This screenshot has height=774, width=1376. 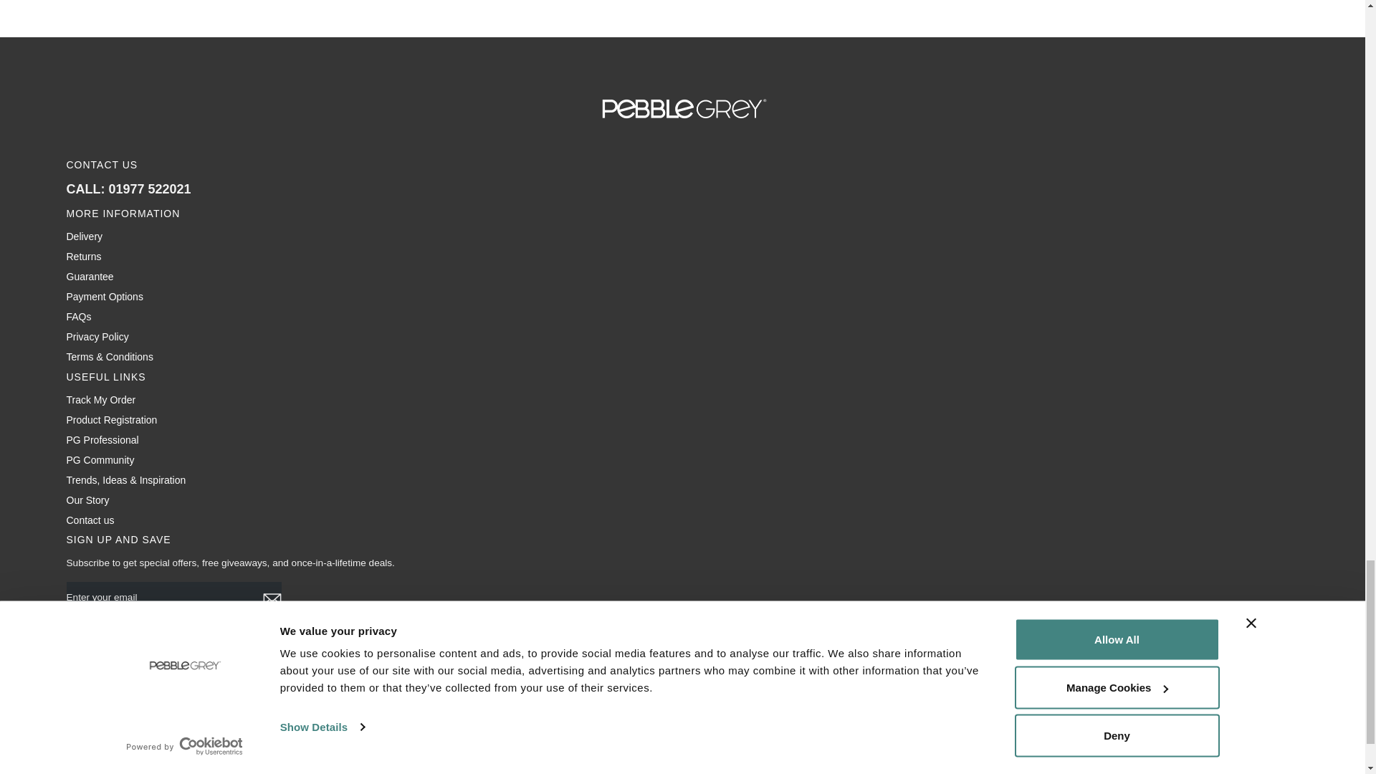 What do you see at coordinates (247, 687) in the screenshot?
I see `Maestro` at bounding box center [247, 687].